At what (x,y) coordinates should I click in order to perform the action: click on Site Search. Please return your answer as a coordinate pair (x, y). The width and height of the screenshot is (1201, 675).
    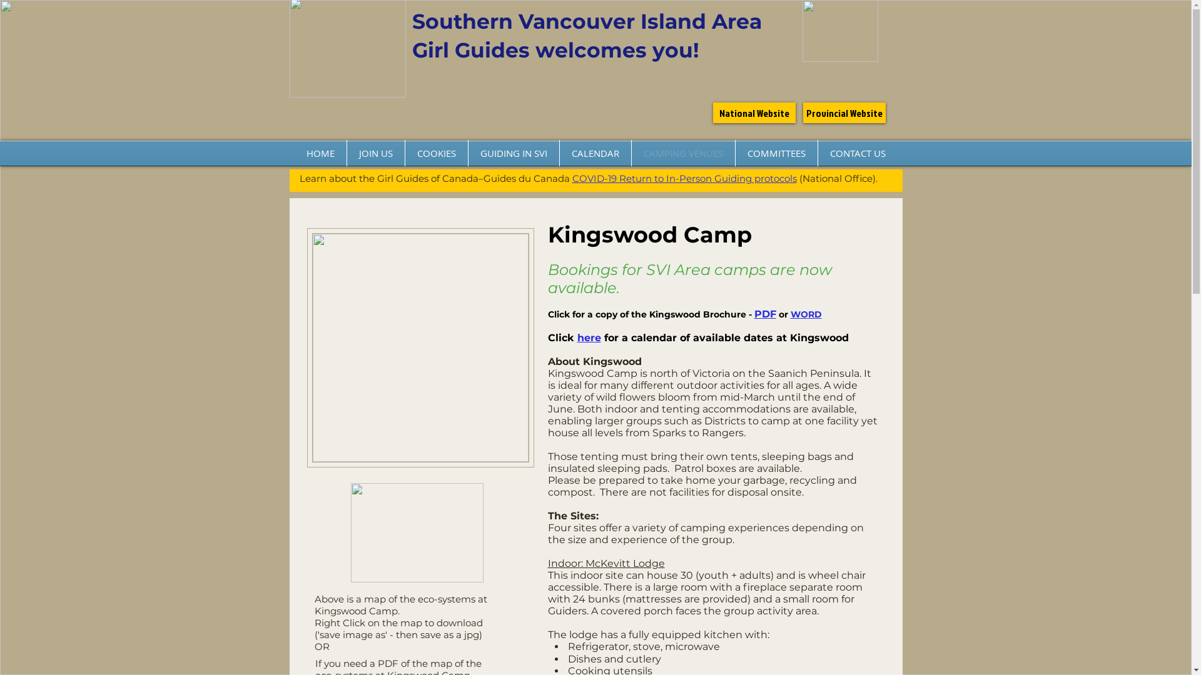
    Looking at the image, I should click on (966, 17).